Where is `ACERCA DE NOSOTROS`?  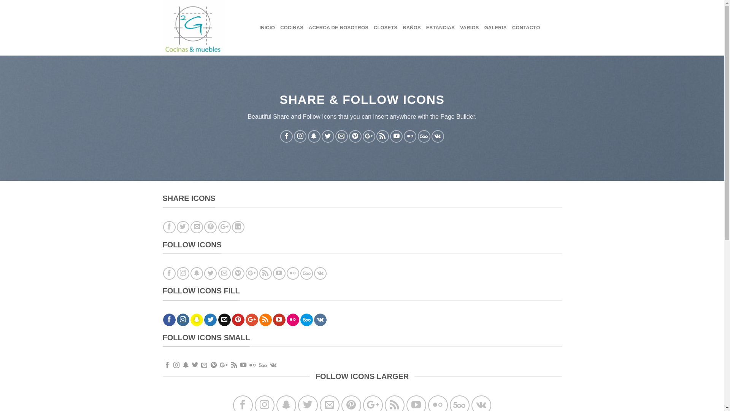
ACERCA DE NOSOTROS is located at coordinates (338, 28).